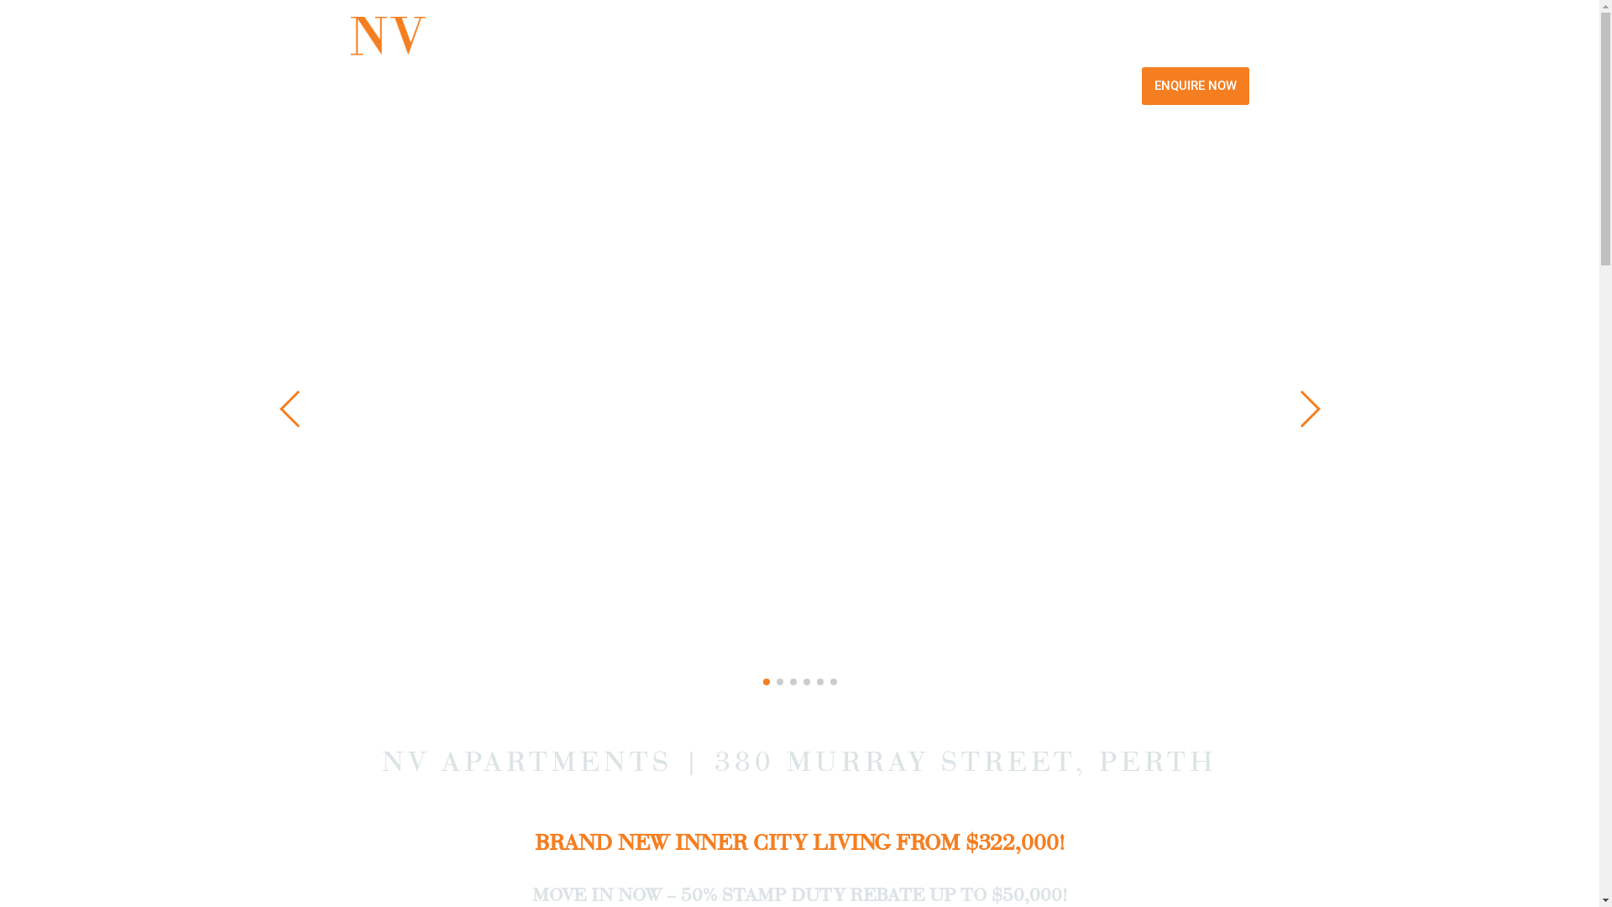  I want to click on NV LIFESTYLE, so click(569, 86).